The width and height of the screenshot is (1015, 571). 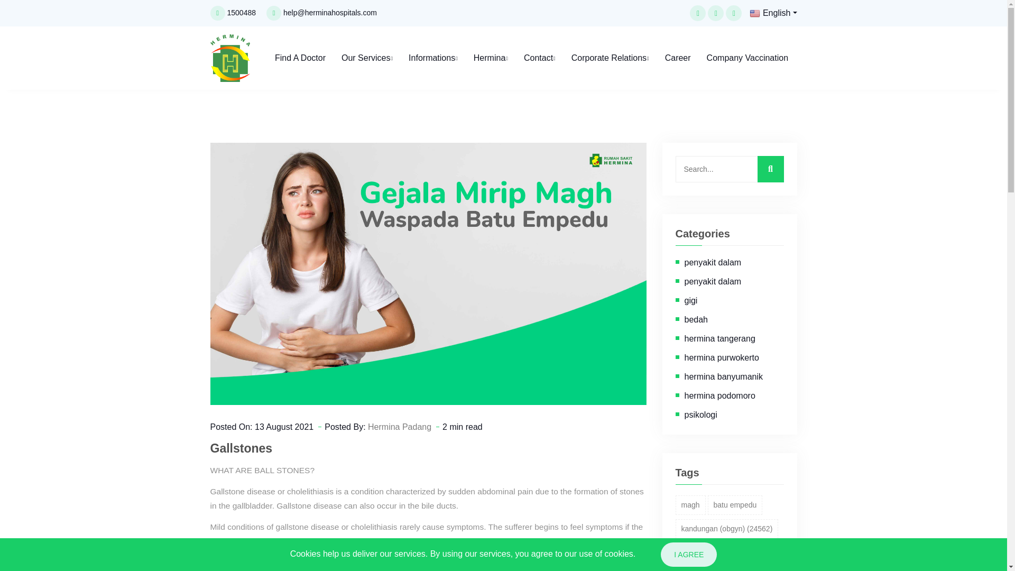 I want to click on Find A Doctor, so click(x=300, y=58).